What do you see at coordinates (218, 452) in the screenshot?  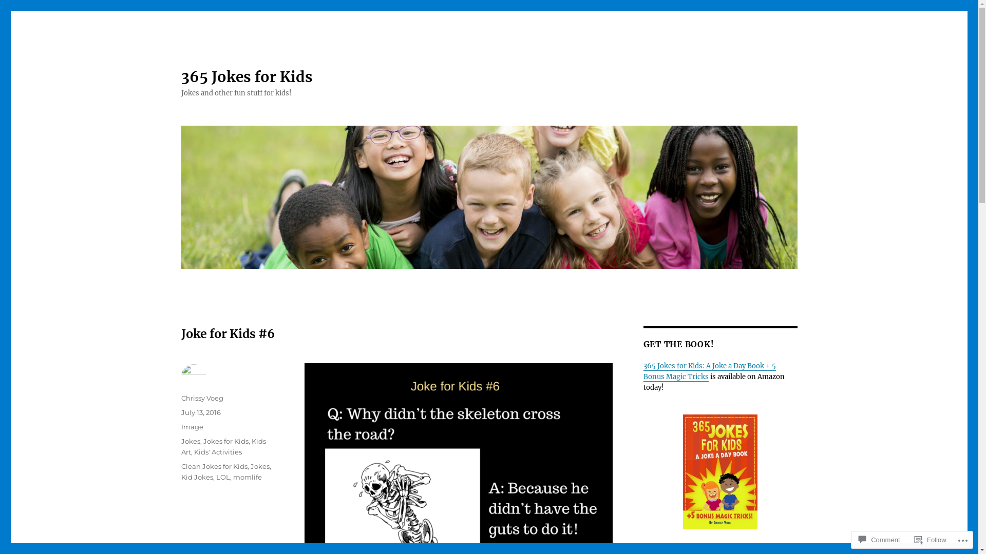 I see `Kids' Activities` at bounding box center [218, 452].